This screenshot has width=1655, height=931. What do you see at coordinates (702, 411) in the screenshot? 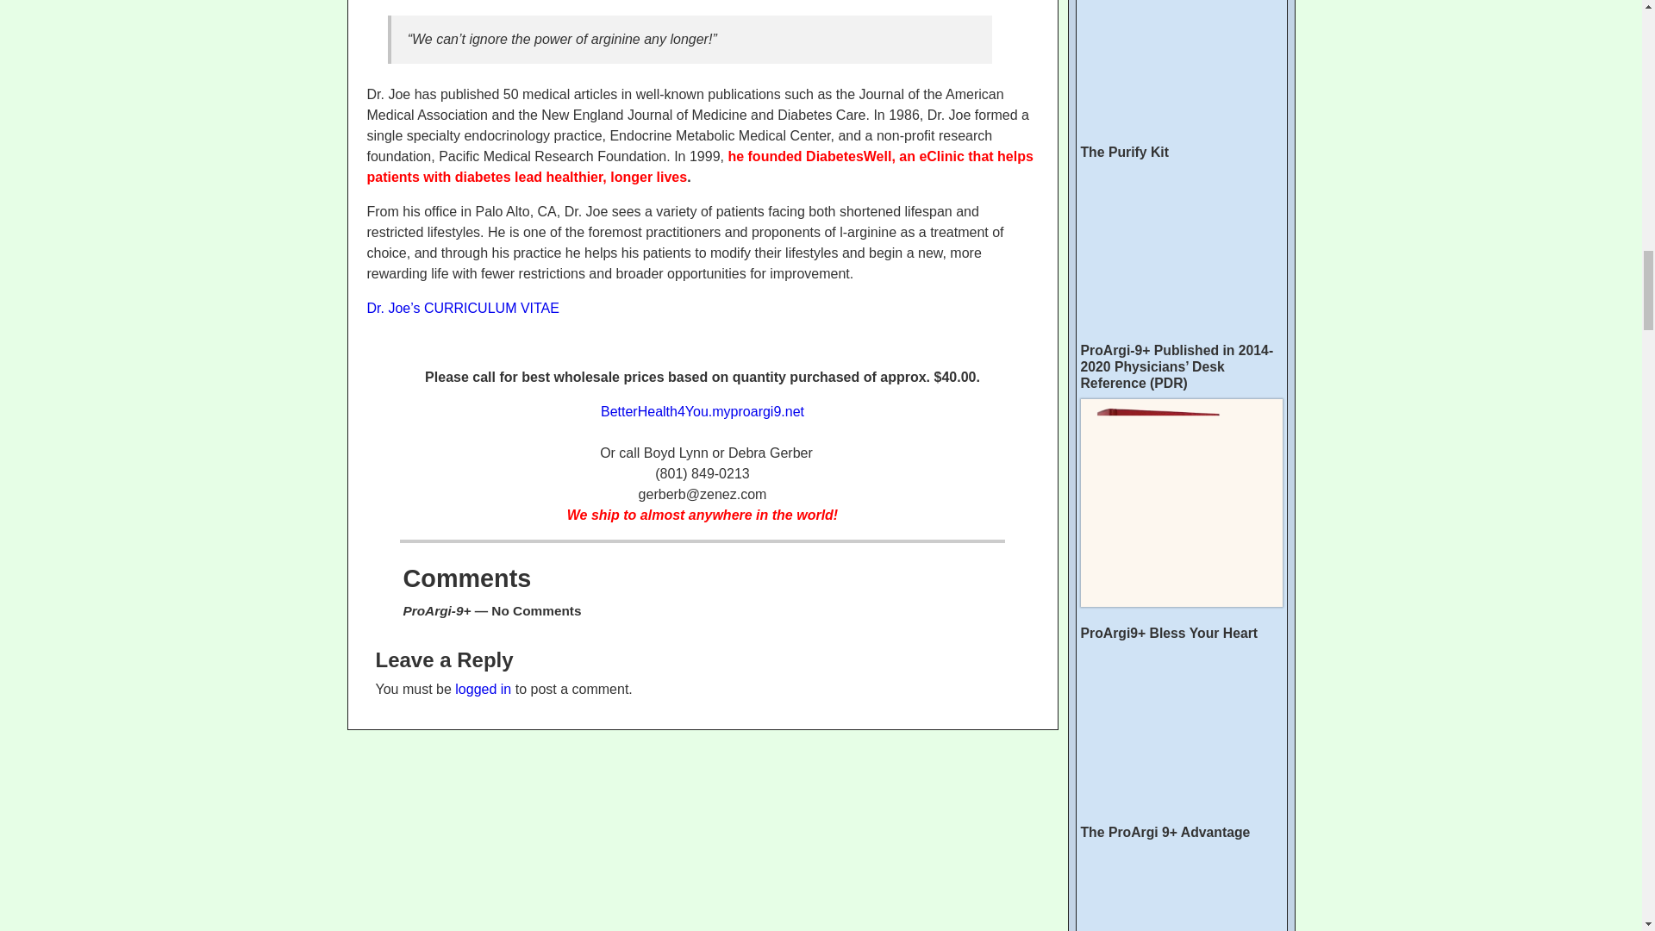
I see `BetterHealth4You.myproargi9.net` at bounding box center [702, 411].